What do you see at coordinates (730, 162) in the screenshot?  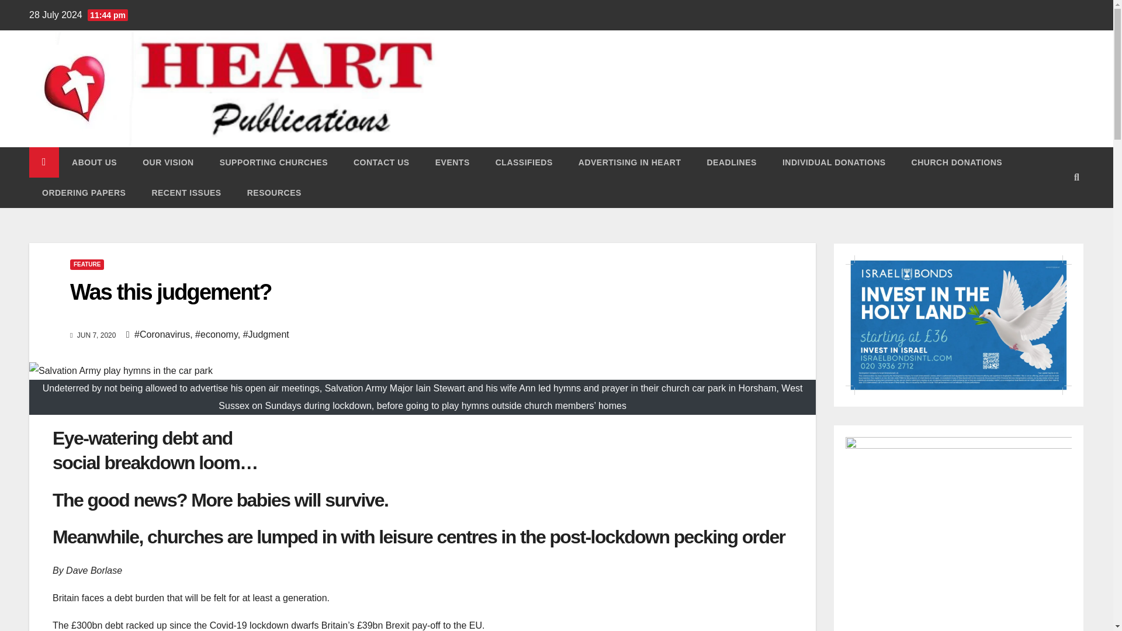 I see `Deadlines` at bounding box center [730, 162].